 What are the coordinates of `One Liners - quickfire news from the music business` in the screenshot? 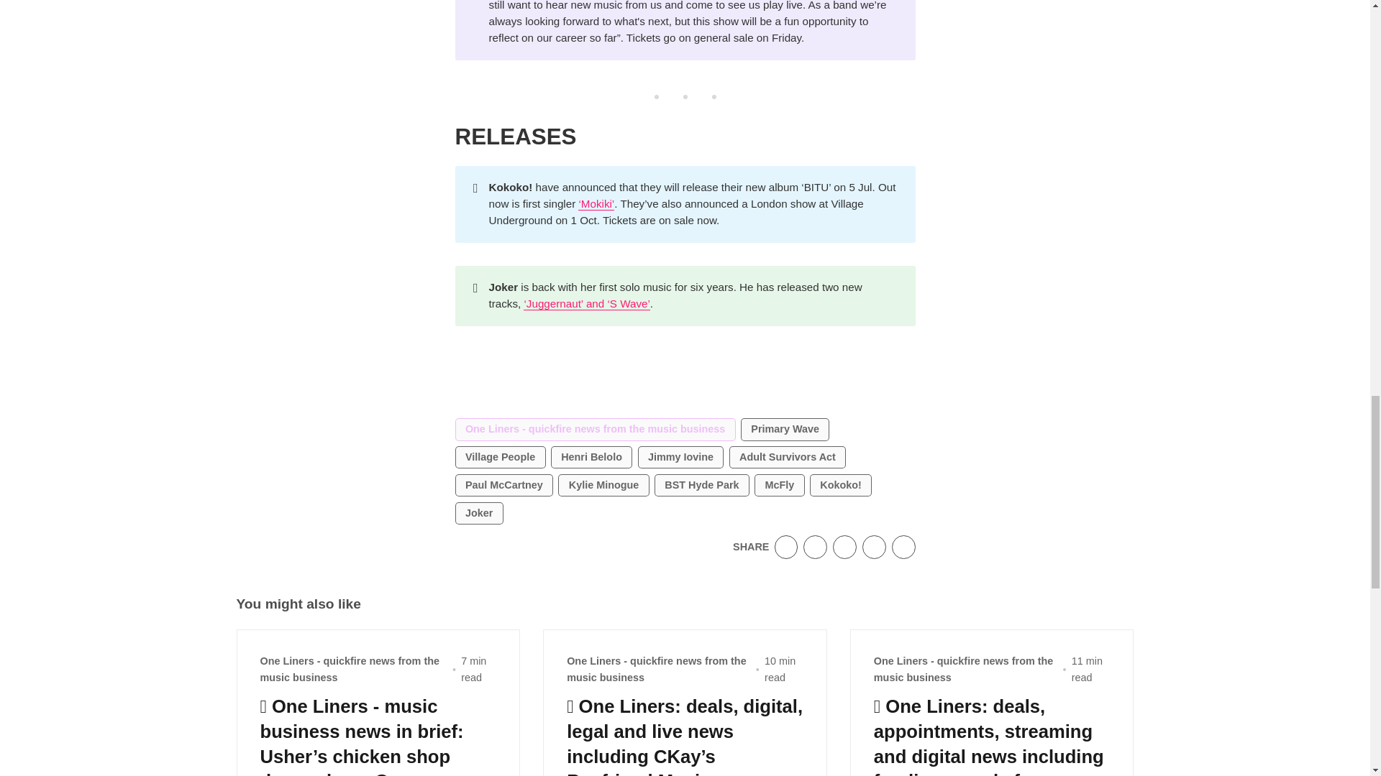 It's located at (594, 430).